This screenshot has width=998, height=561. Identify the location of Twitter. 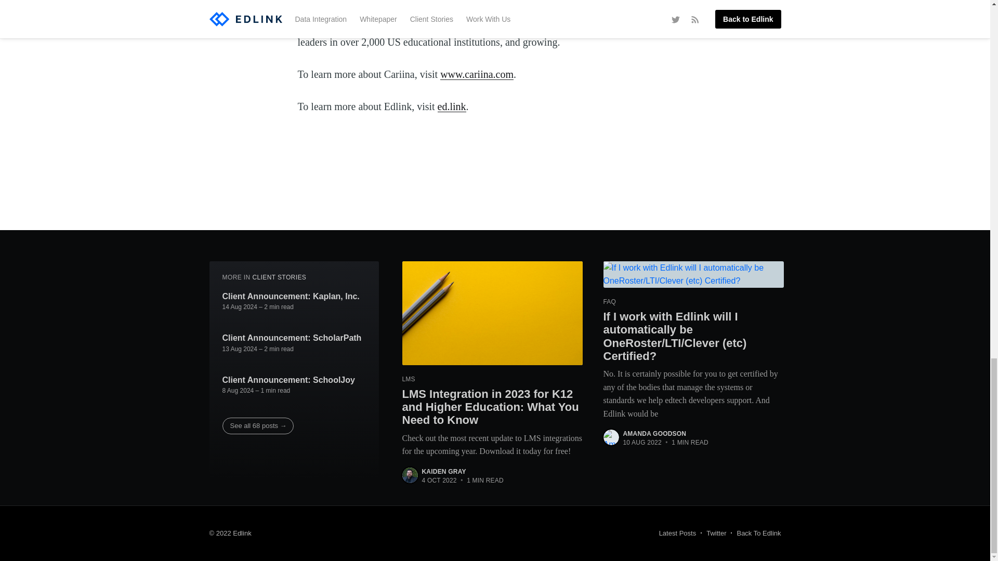
(716, 533).